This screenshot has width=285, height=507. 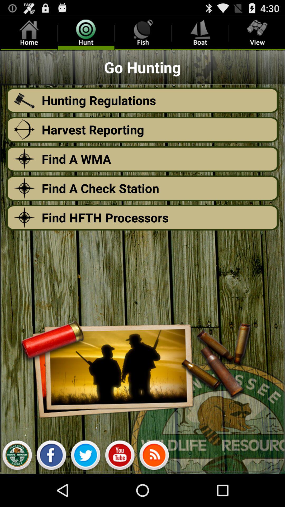 What do you see at coordinates (85, 457) in the screenshot?
I see `click twitter icon` at bounding box center [85, 457].